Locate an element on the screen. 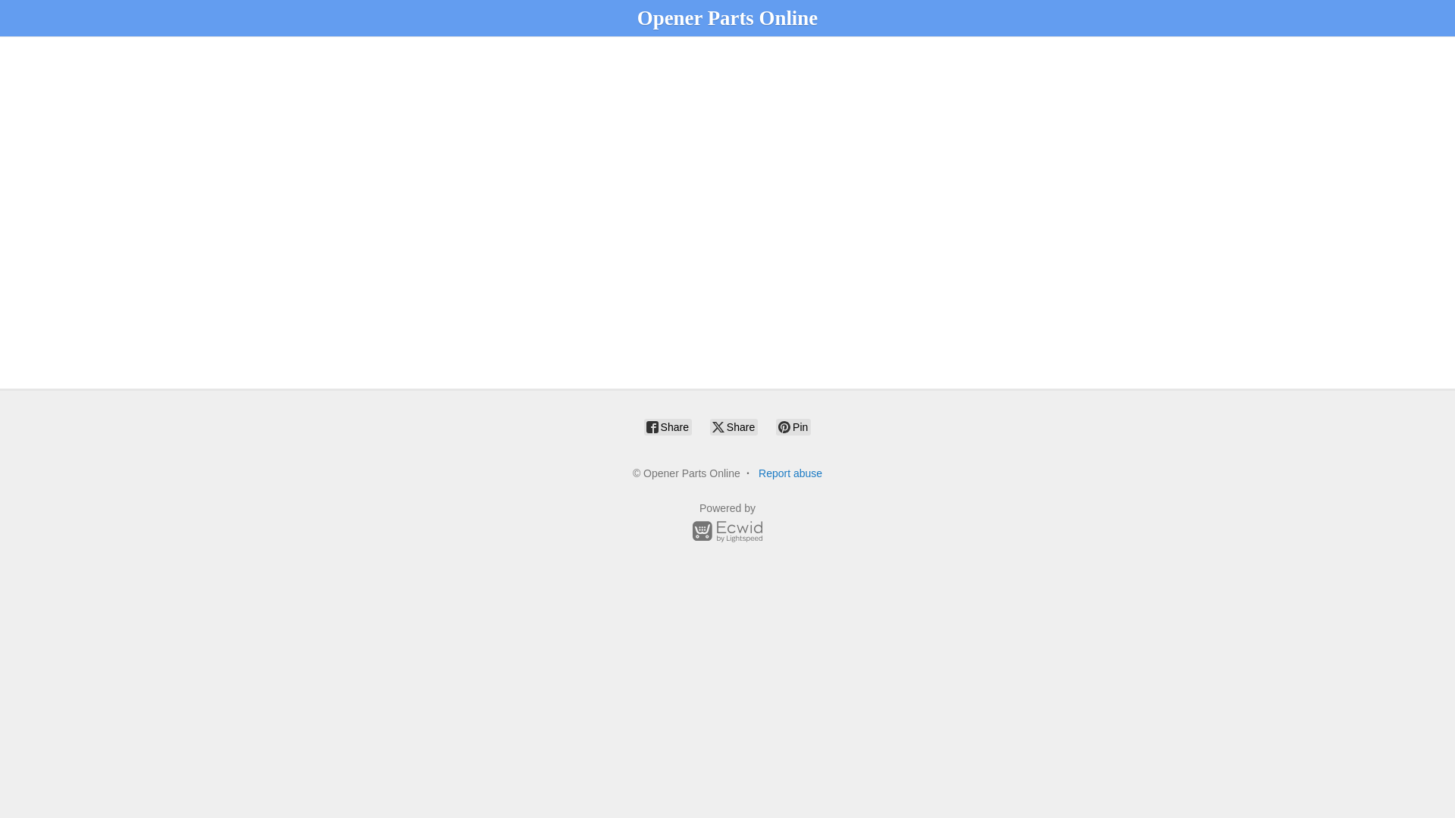  Pin is located at coordinates (793, 426).